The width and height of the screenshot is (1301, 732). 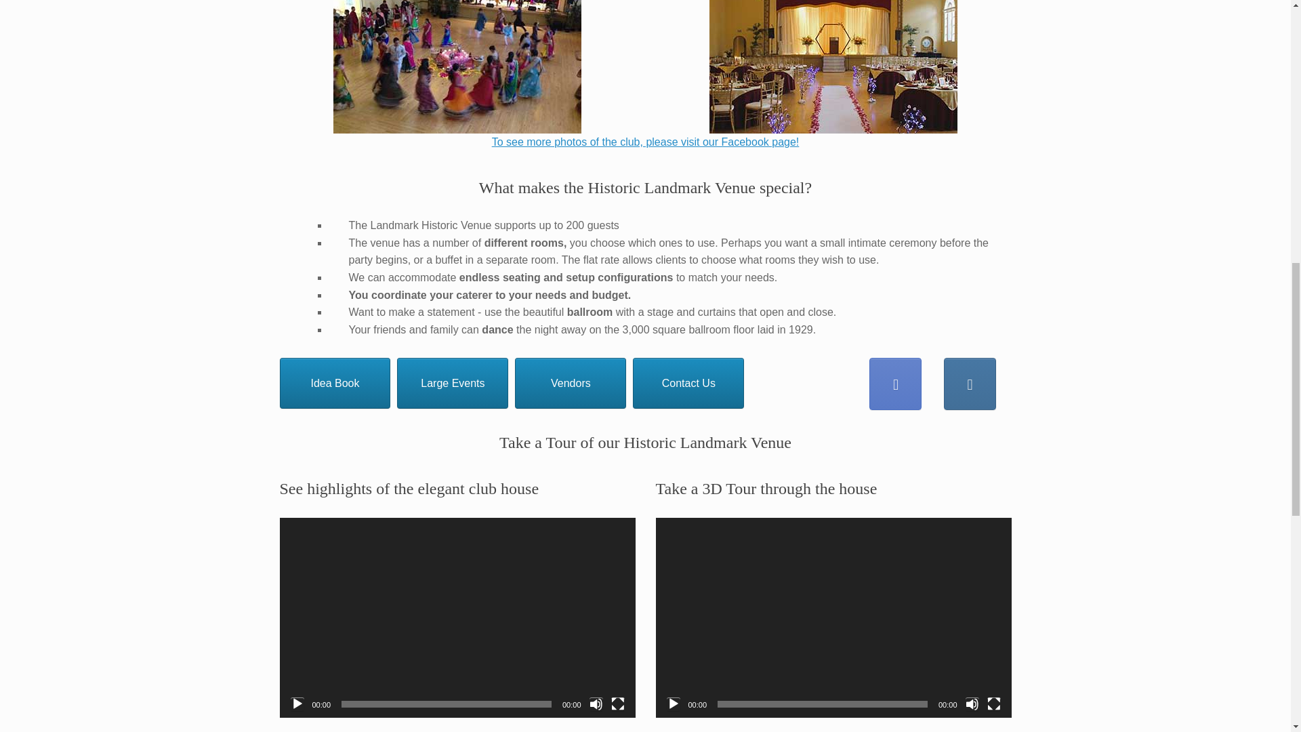 What do you see at coordinates (688, 383) in the screenshot?
I see `Contact Us` at bounding box center [688, 383].